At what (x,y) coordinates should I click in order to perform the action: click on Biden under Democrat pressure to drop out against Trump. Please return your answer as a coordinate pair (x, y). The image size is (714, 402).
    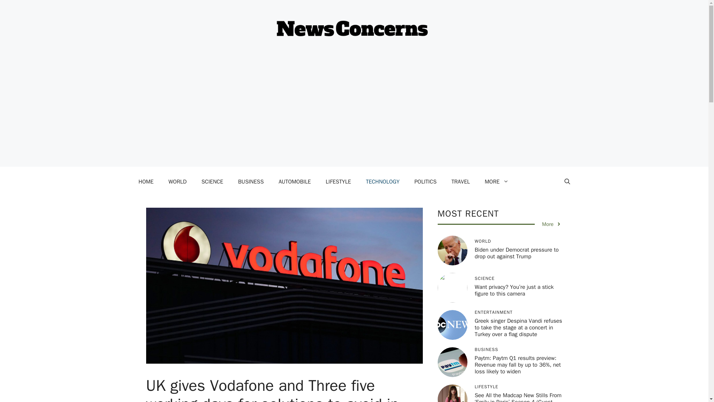
    Looking at the image, I should click on (516, 253).